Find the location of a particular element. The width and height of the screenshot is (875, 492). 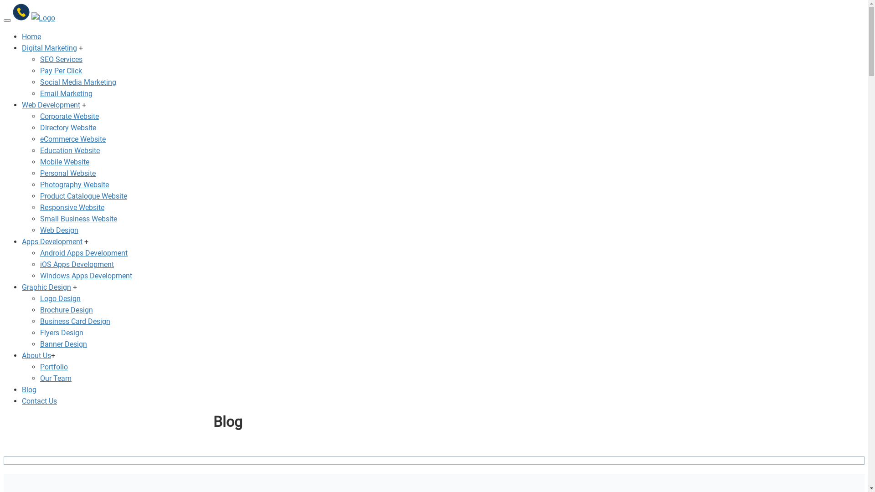

Logo is located at coordinates (43, 18).